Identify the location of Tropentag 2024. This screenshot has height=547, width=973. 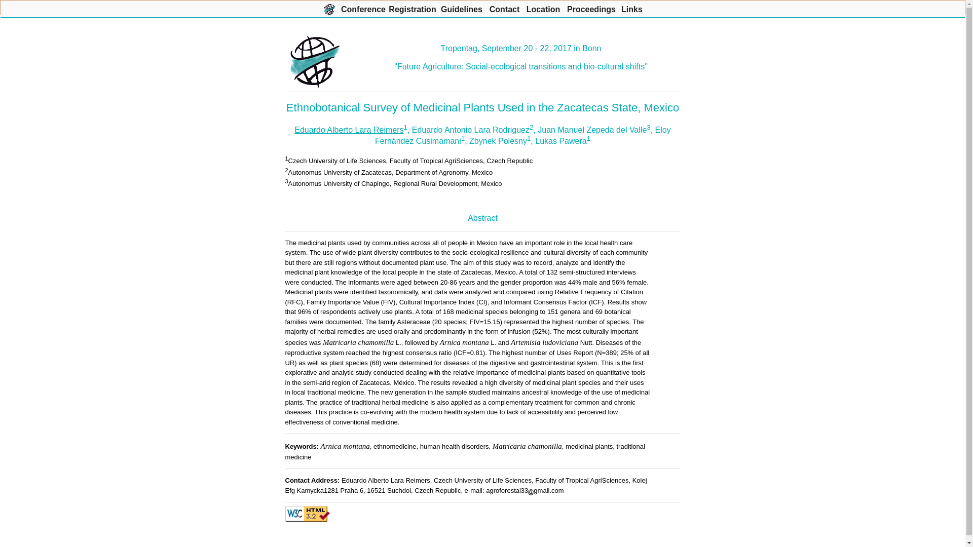
(329, 8).